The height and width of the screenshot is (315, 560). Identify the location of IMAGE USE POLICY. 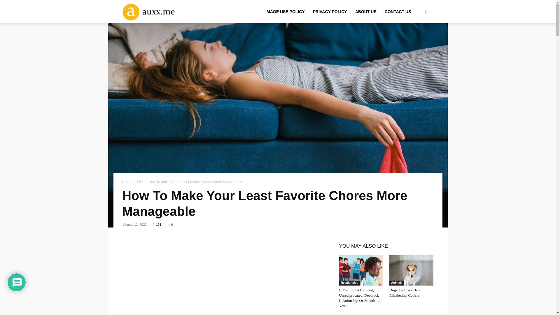
(285, 12).